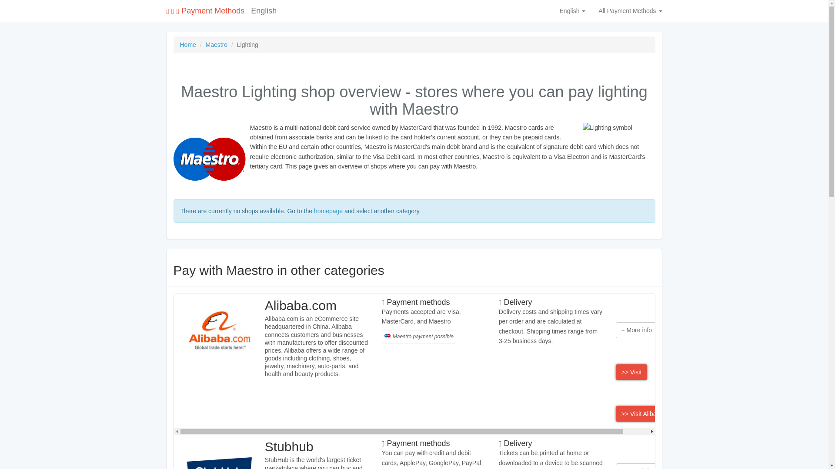 This screenshot has height=469, width=835. Describe the element at coordinates (630, 10) in the screenshot. I see `All Payment Methods` at that location.